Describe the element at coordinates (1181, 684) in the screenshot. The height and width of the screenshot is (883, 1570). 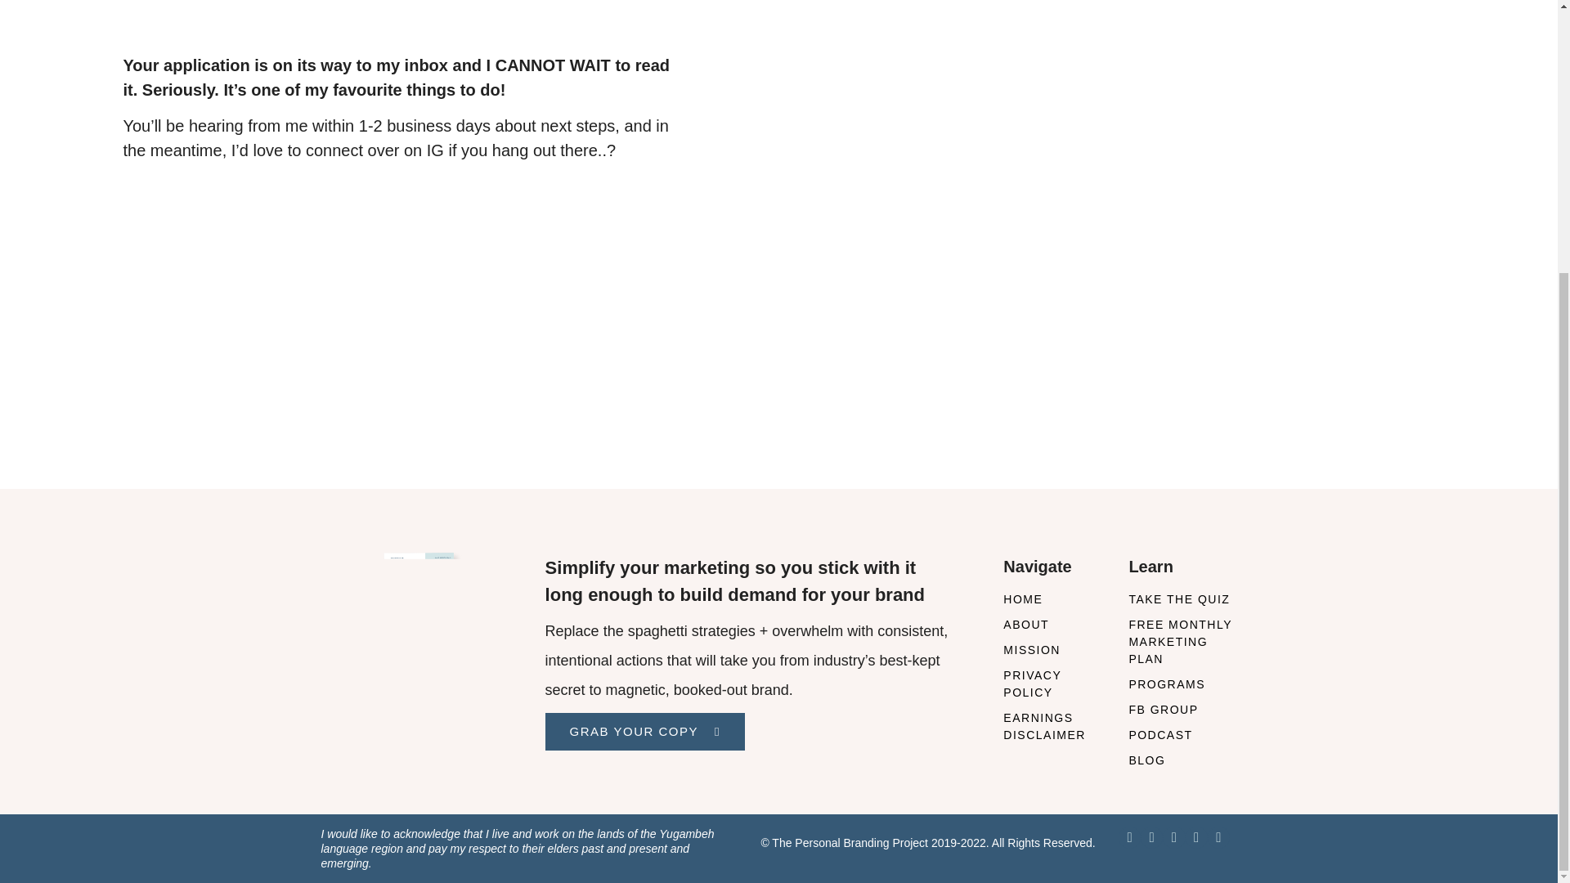
I see `PROGRAMS` at that location.